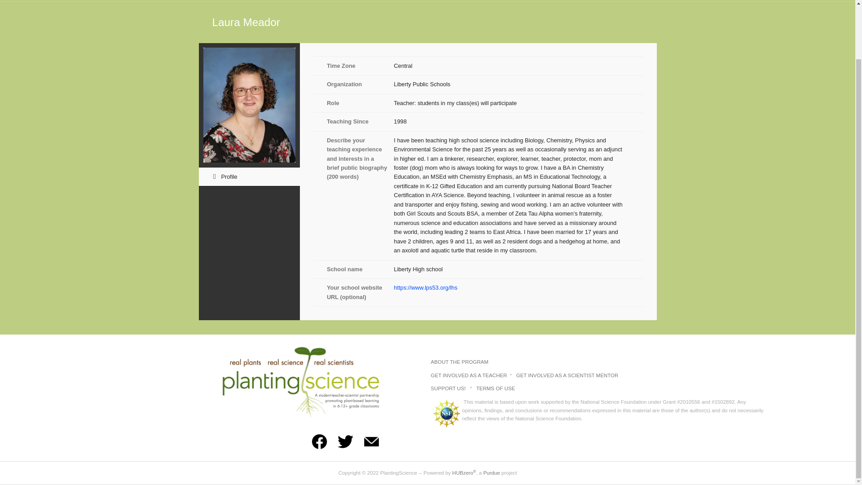 The height and width of the screenshot is (485, 862). I want to click on Purdue University, so click(491, 472).